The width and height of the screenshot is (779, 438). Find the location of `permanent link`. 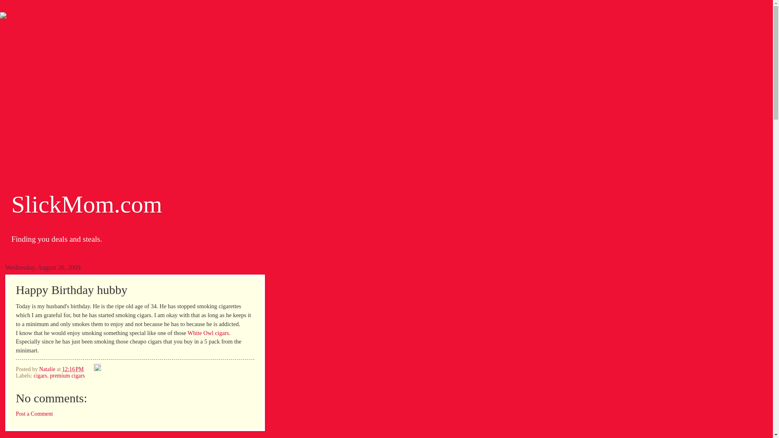

permanent link is located at coordinates (73, 369).